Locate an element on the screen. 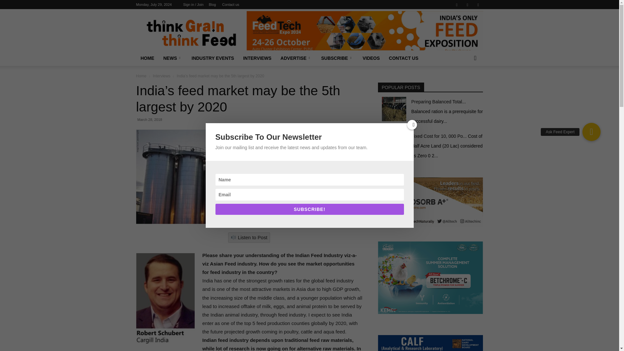 This screenshot has height=351, width=624. Blog is located at coordinates (212, 5).